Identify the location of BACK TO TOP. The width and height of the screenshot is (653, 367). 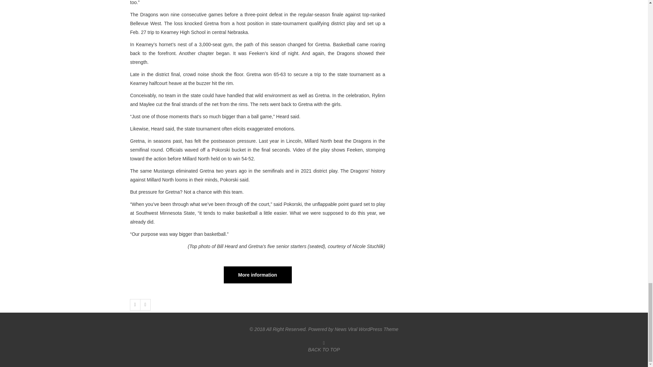
(324, 346).